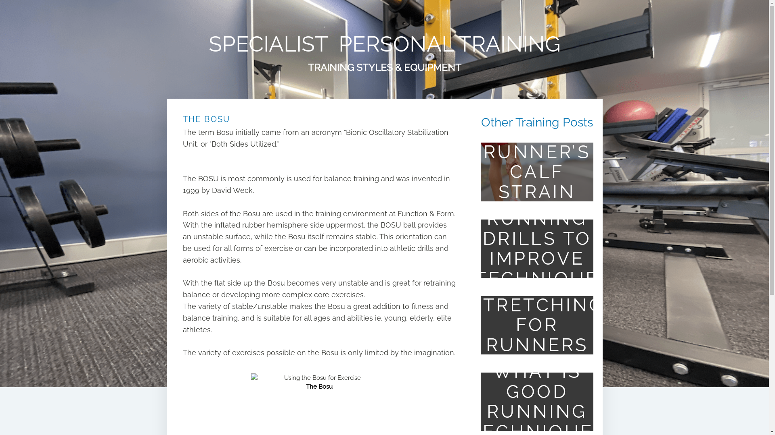  What do you see at coordinates (537, 325) in the screenshot?
I see `STRETCHING FOR RUNNERS` at bounding box center [537, 325].